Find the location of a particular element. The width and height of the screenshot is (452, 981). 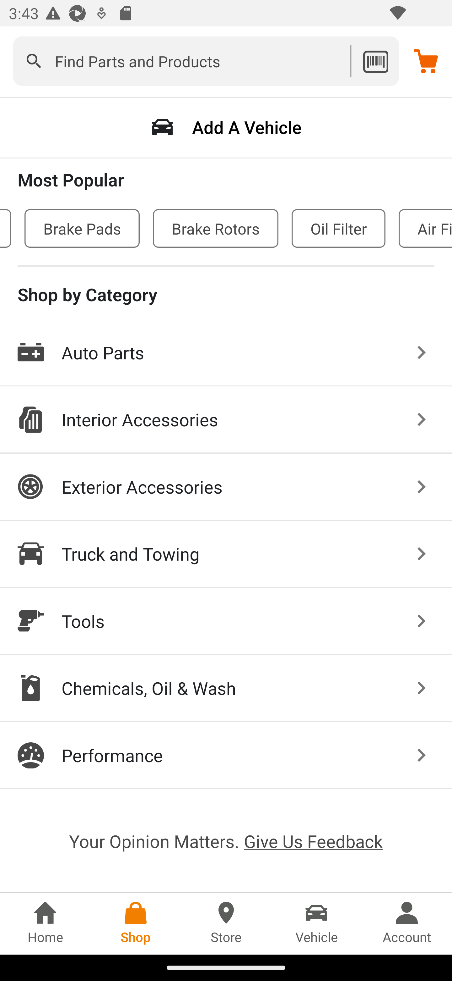

Auto Parts category  Auto Parts  is located at coordinates (226, 353).